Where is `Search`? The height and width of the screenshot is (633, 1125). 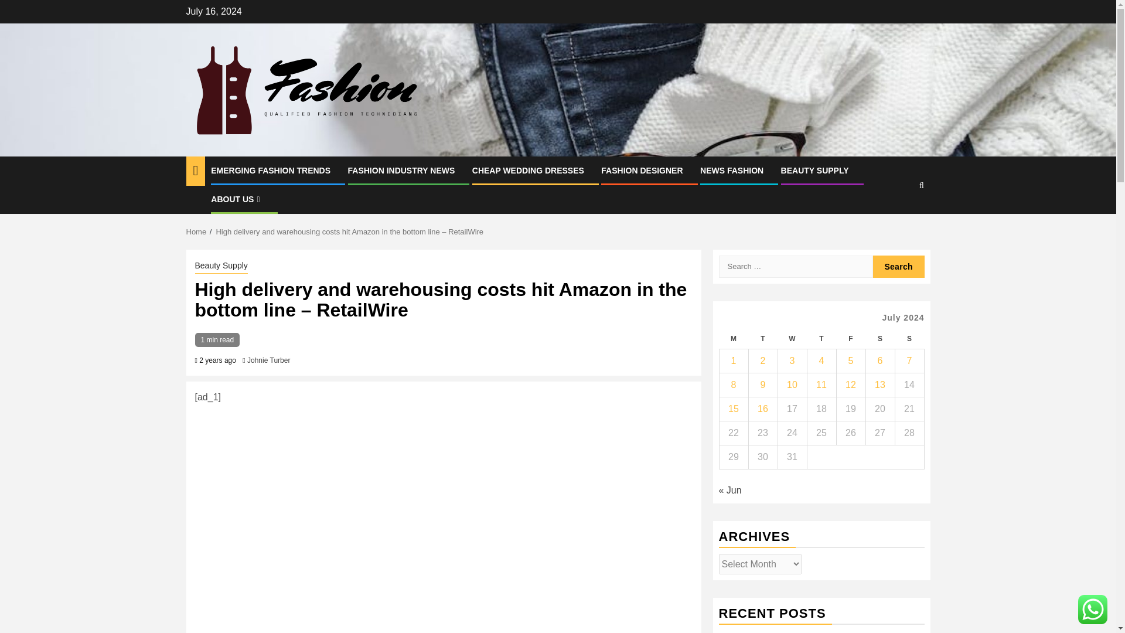 Search is located at coordinates (899, 267).